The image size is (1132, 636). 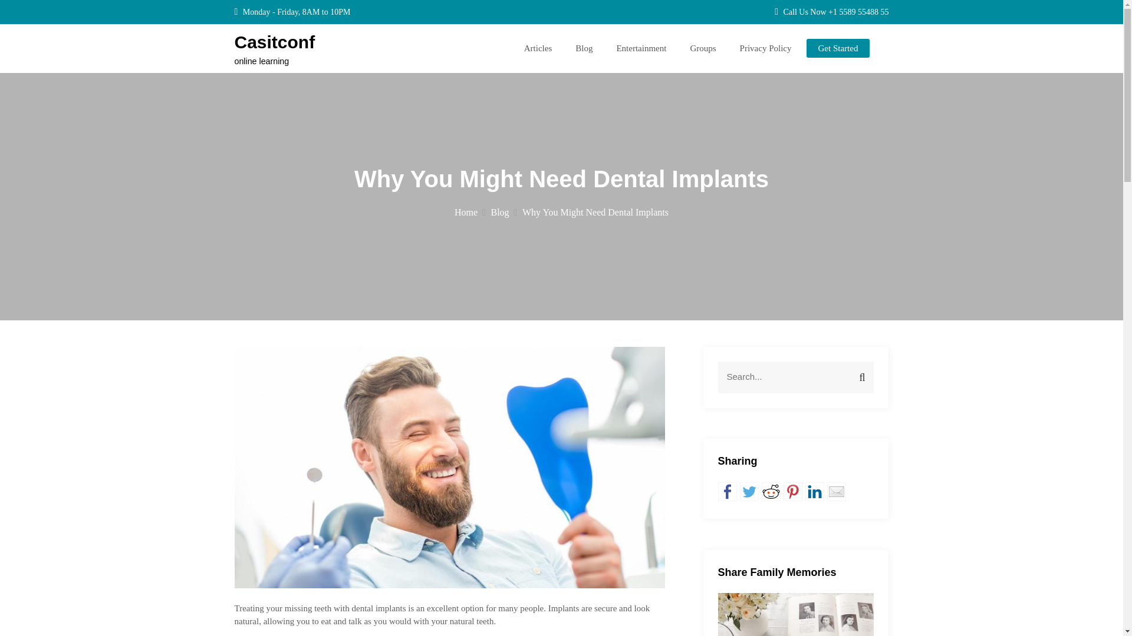 What do you see at coordinates (538, 48) in the screenshot?
I see `Articles` at bounding box center [538, 48].